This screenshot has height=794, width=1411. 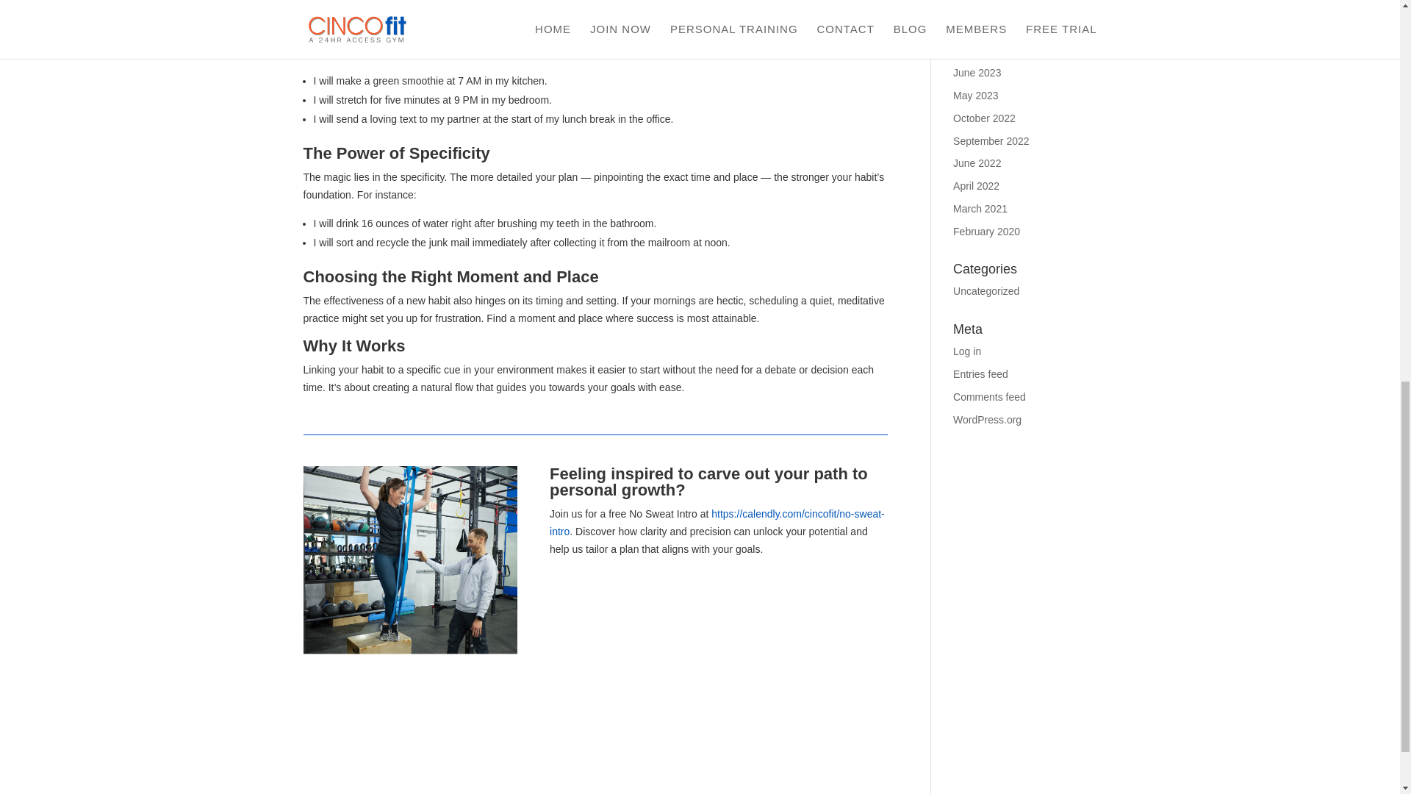 What do you see at coordinates (977, 72) in the screenshot?
I see `June 2023` at bounding box center [977, 72].